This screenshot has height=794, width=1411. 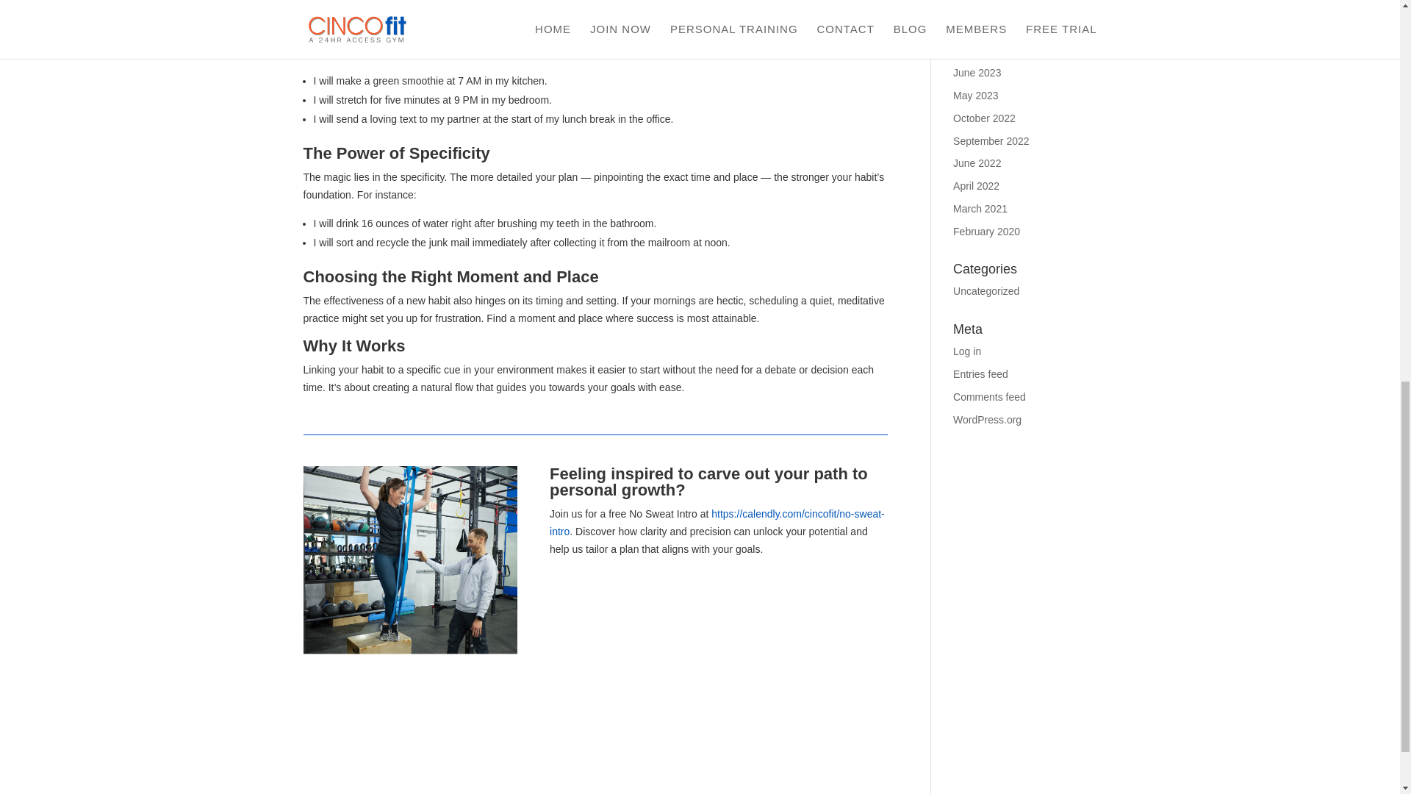 What do you see at coordinates (977, 72) in the screenshot?
I see `June 2023` at bounding box center [977, 72].